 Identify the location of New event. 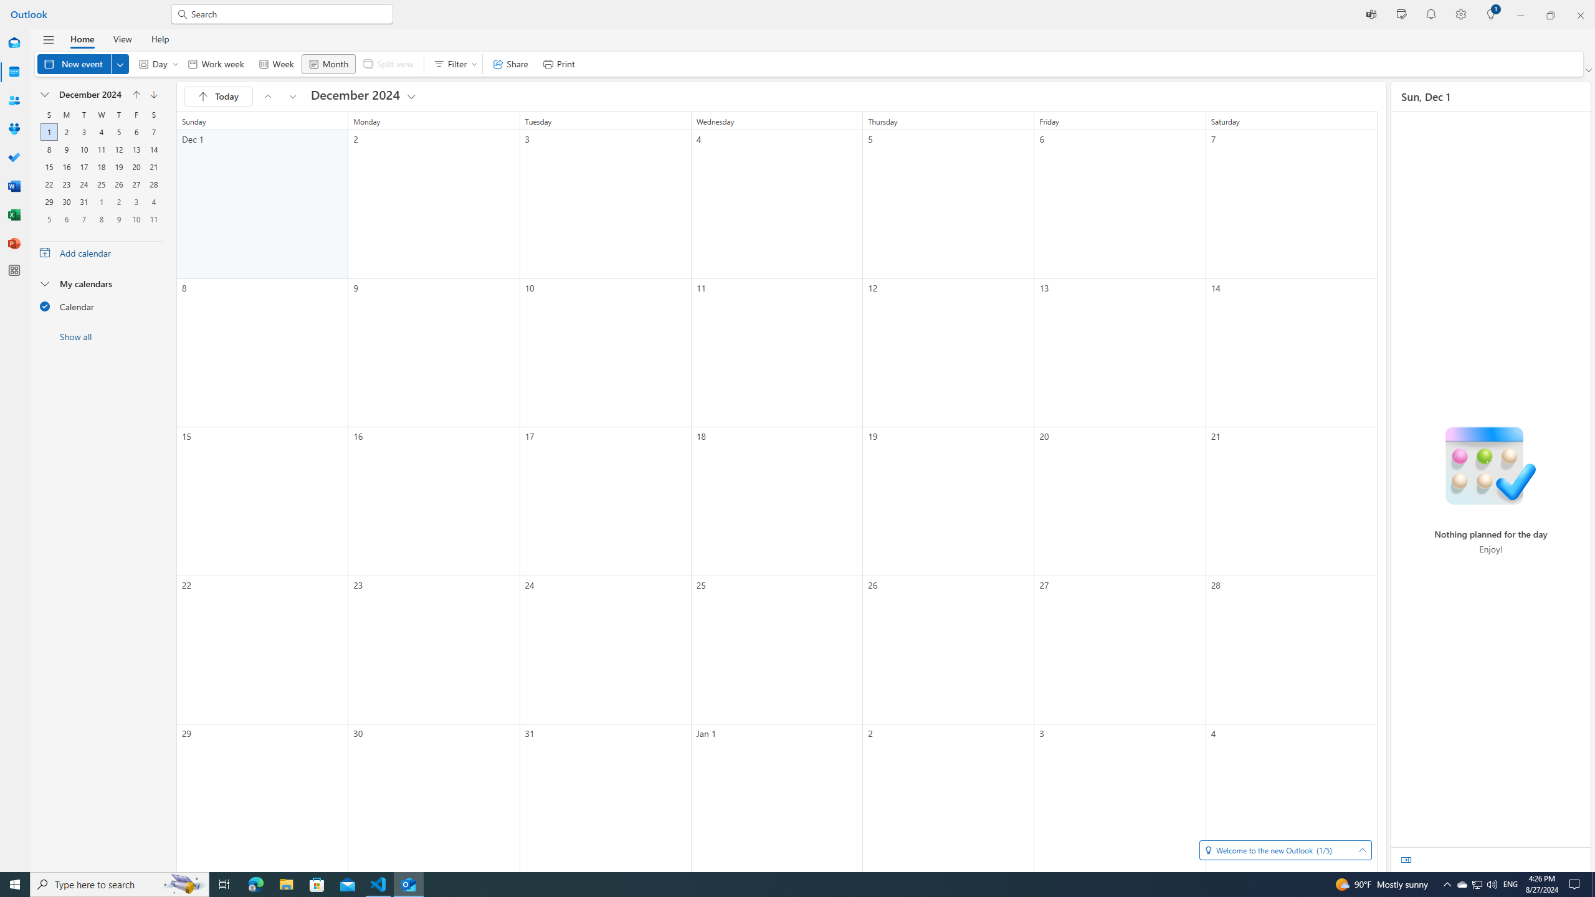
(82, 64).